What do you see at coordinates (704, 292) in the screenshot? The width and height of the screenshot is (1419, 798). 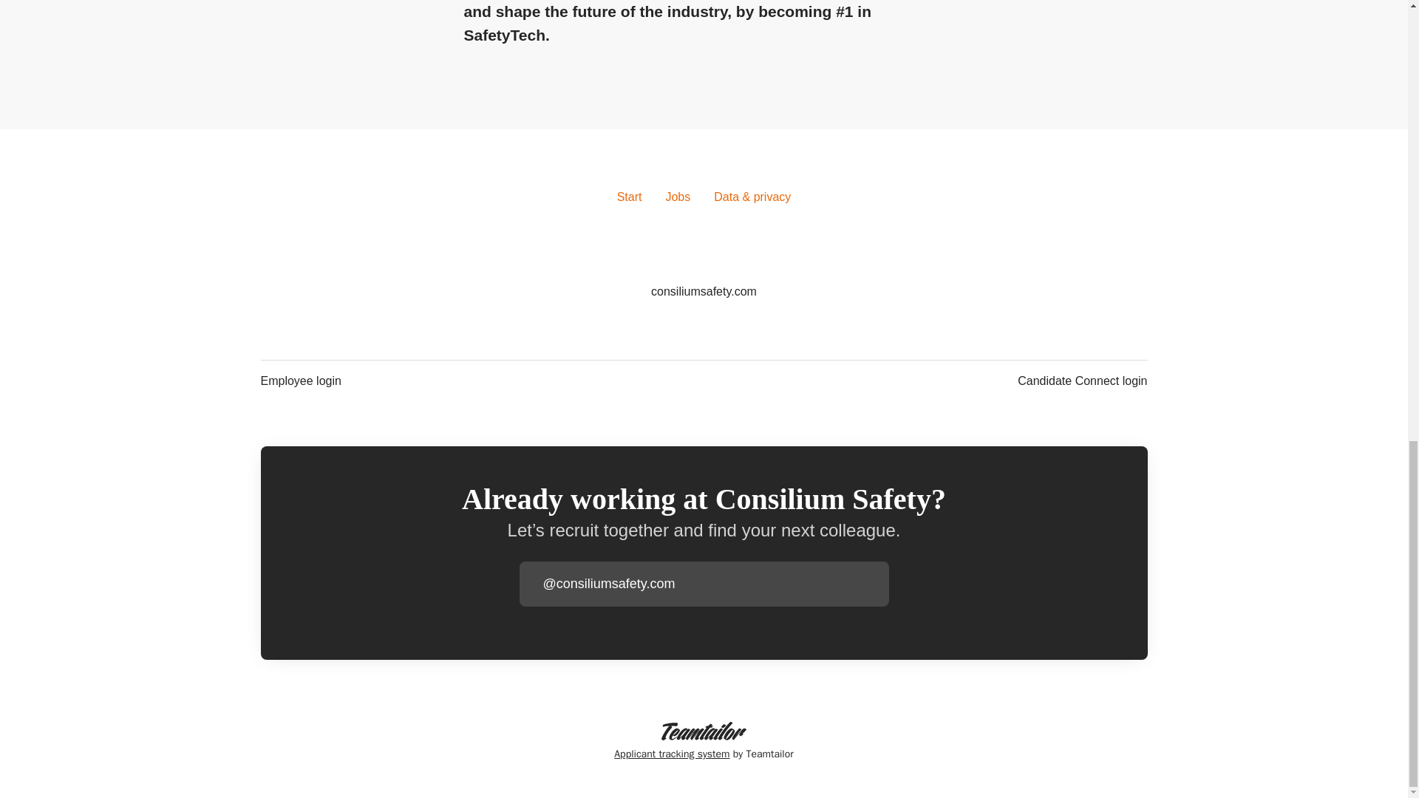 I see `consiliumsafety.com` at bounding box center [704, 292].